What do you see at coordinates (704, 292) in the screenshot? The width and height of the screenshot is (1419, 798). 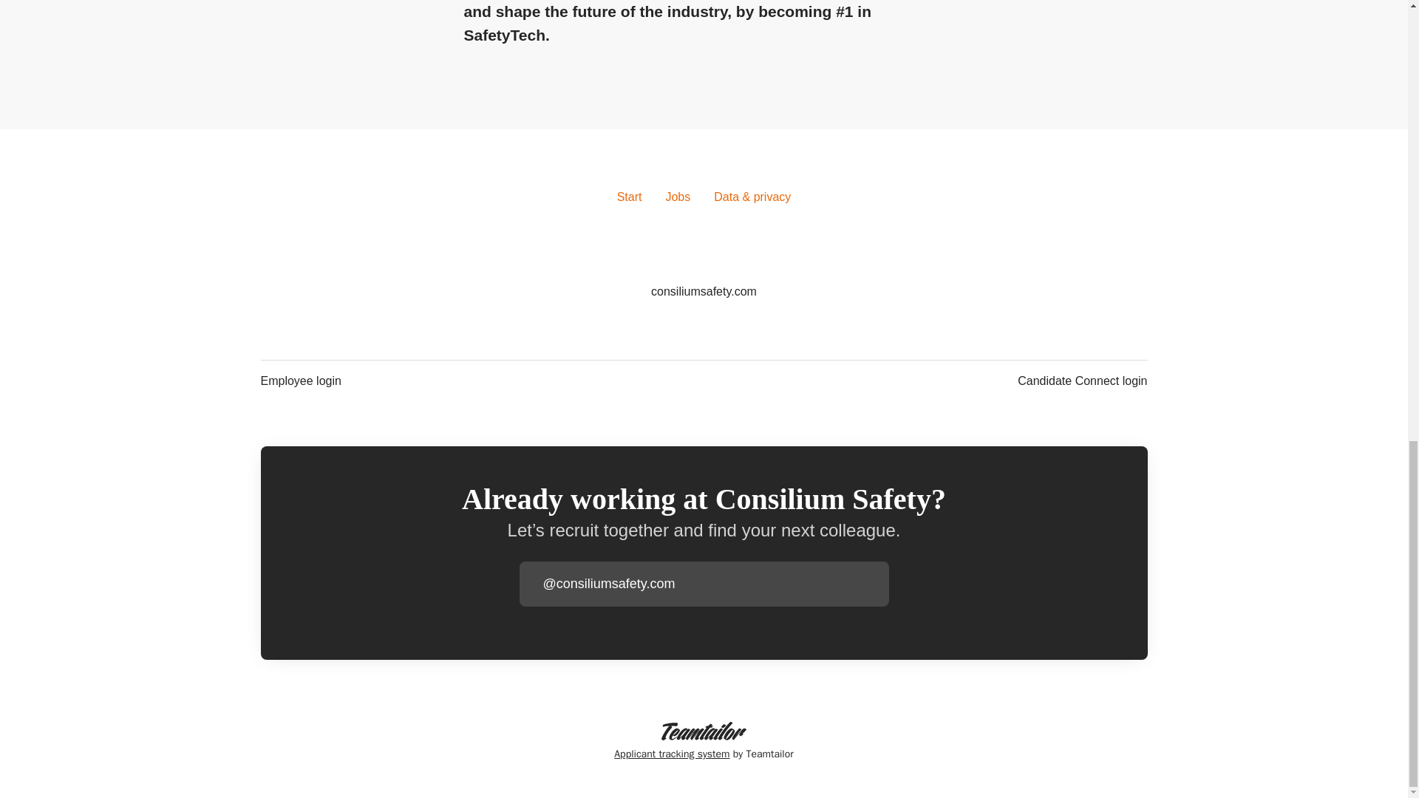 I see `consiliumsafety.com` at bounding box center [704, 292].